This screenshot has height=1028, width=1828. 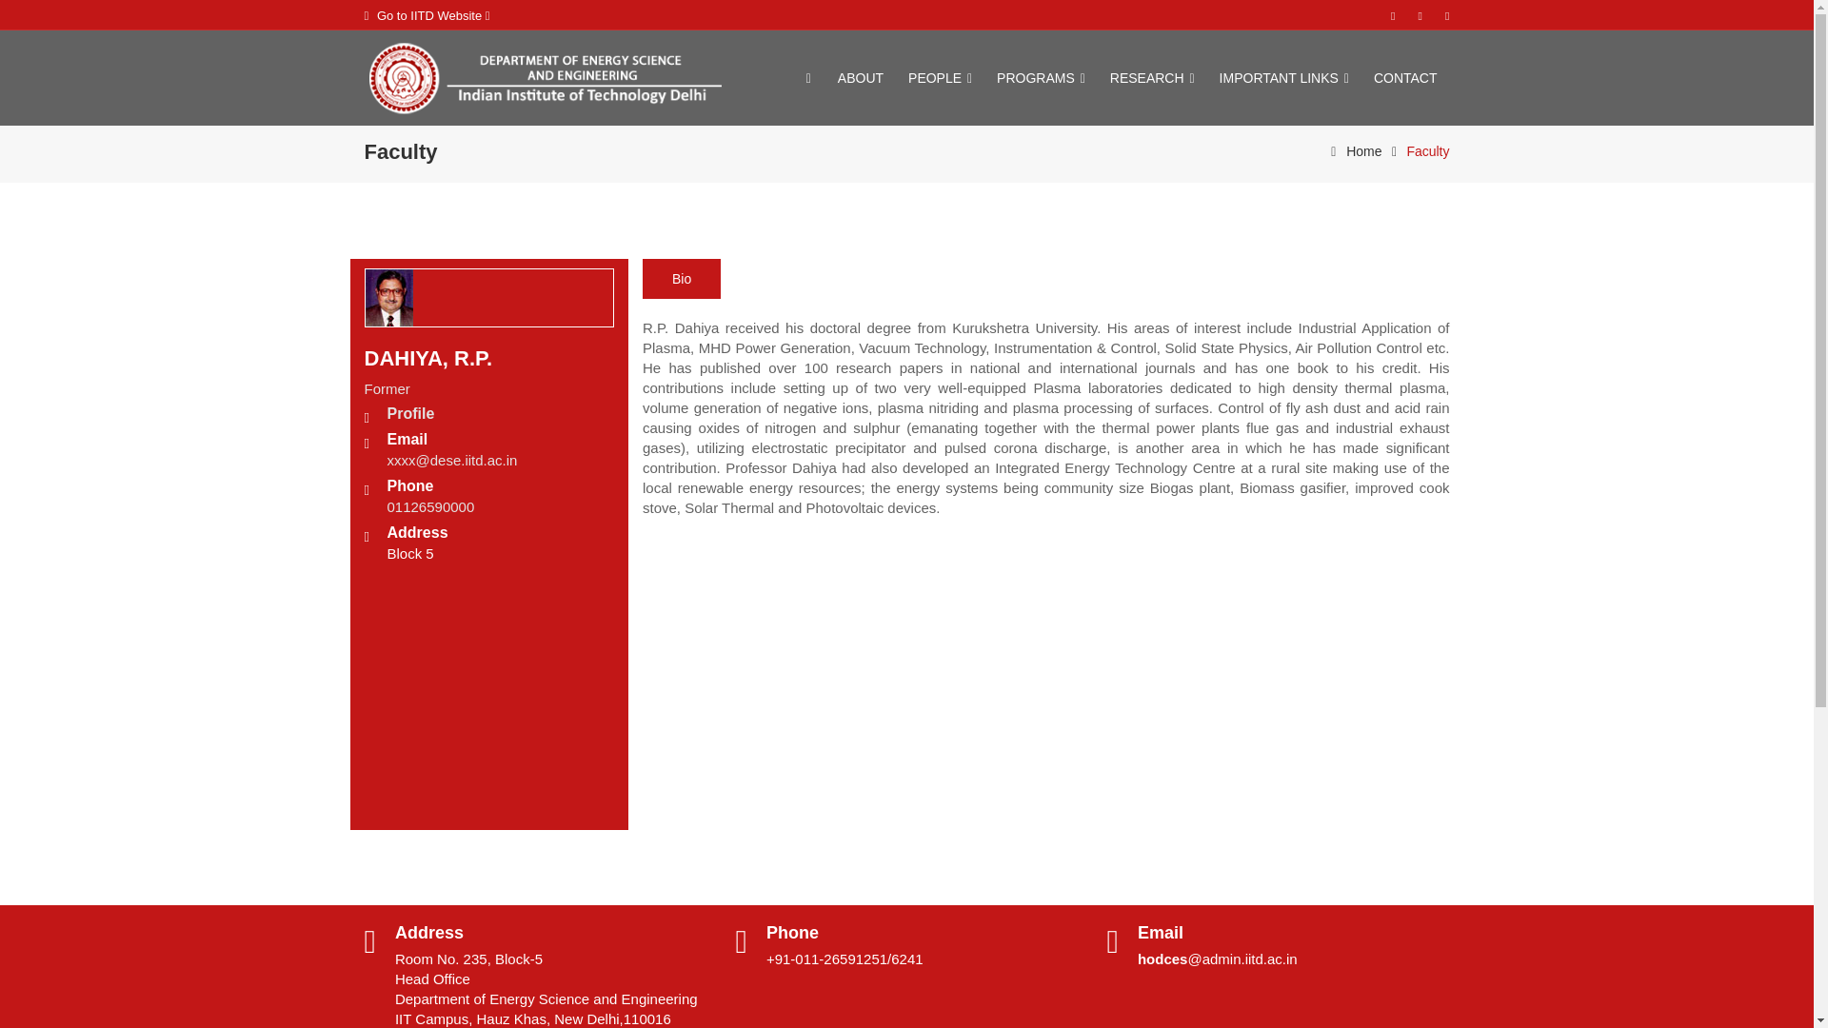 What do you see at coordinates (682, 279) in the screenshot?
I see `Bio` at bounding box center [682, 279].